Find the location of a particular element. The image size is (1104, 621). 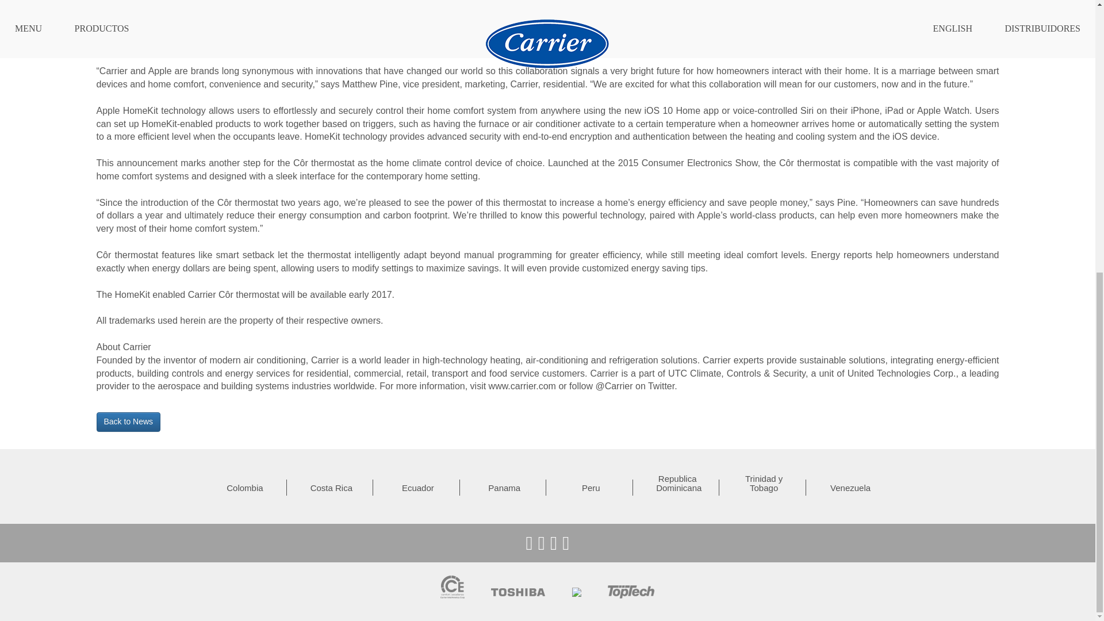

Back to News is located at coordinates (129, 422).